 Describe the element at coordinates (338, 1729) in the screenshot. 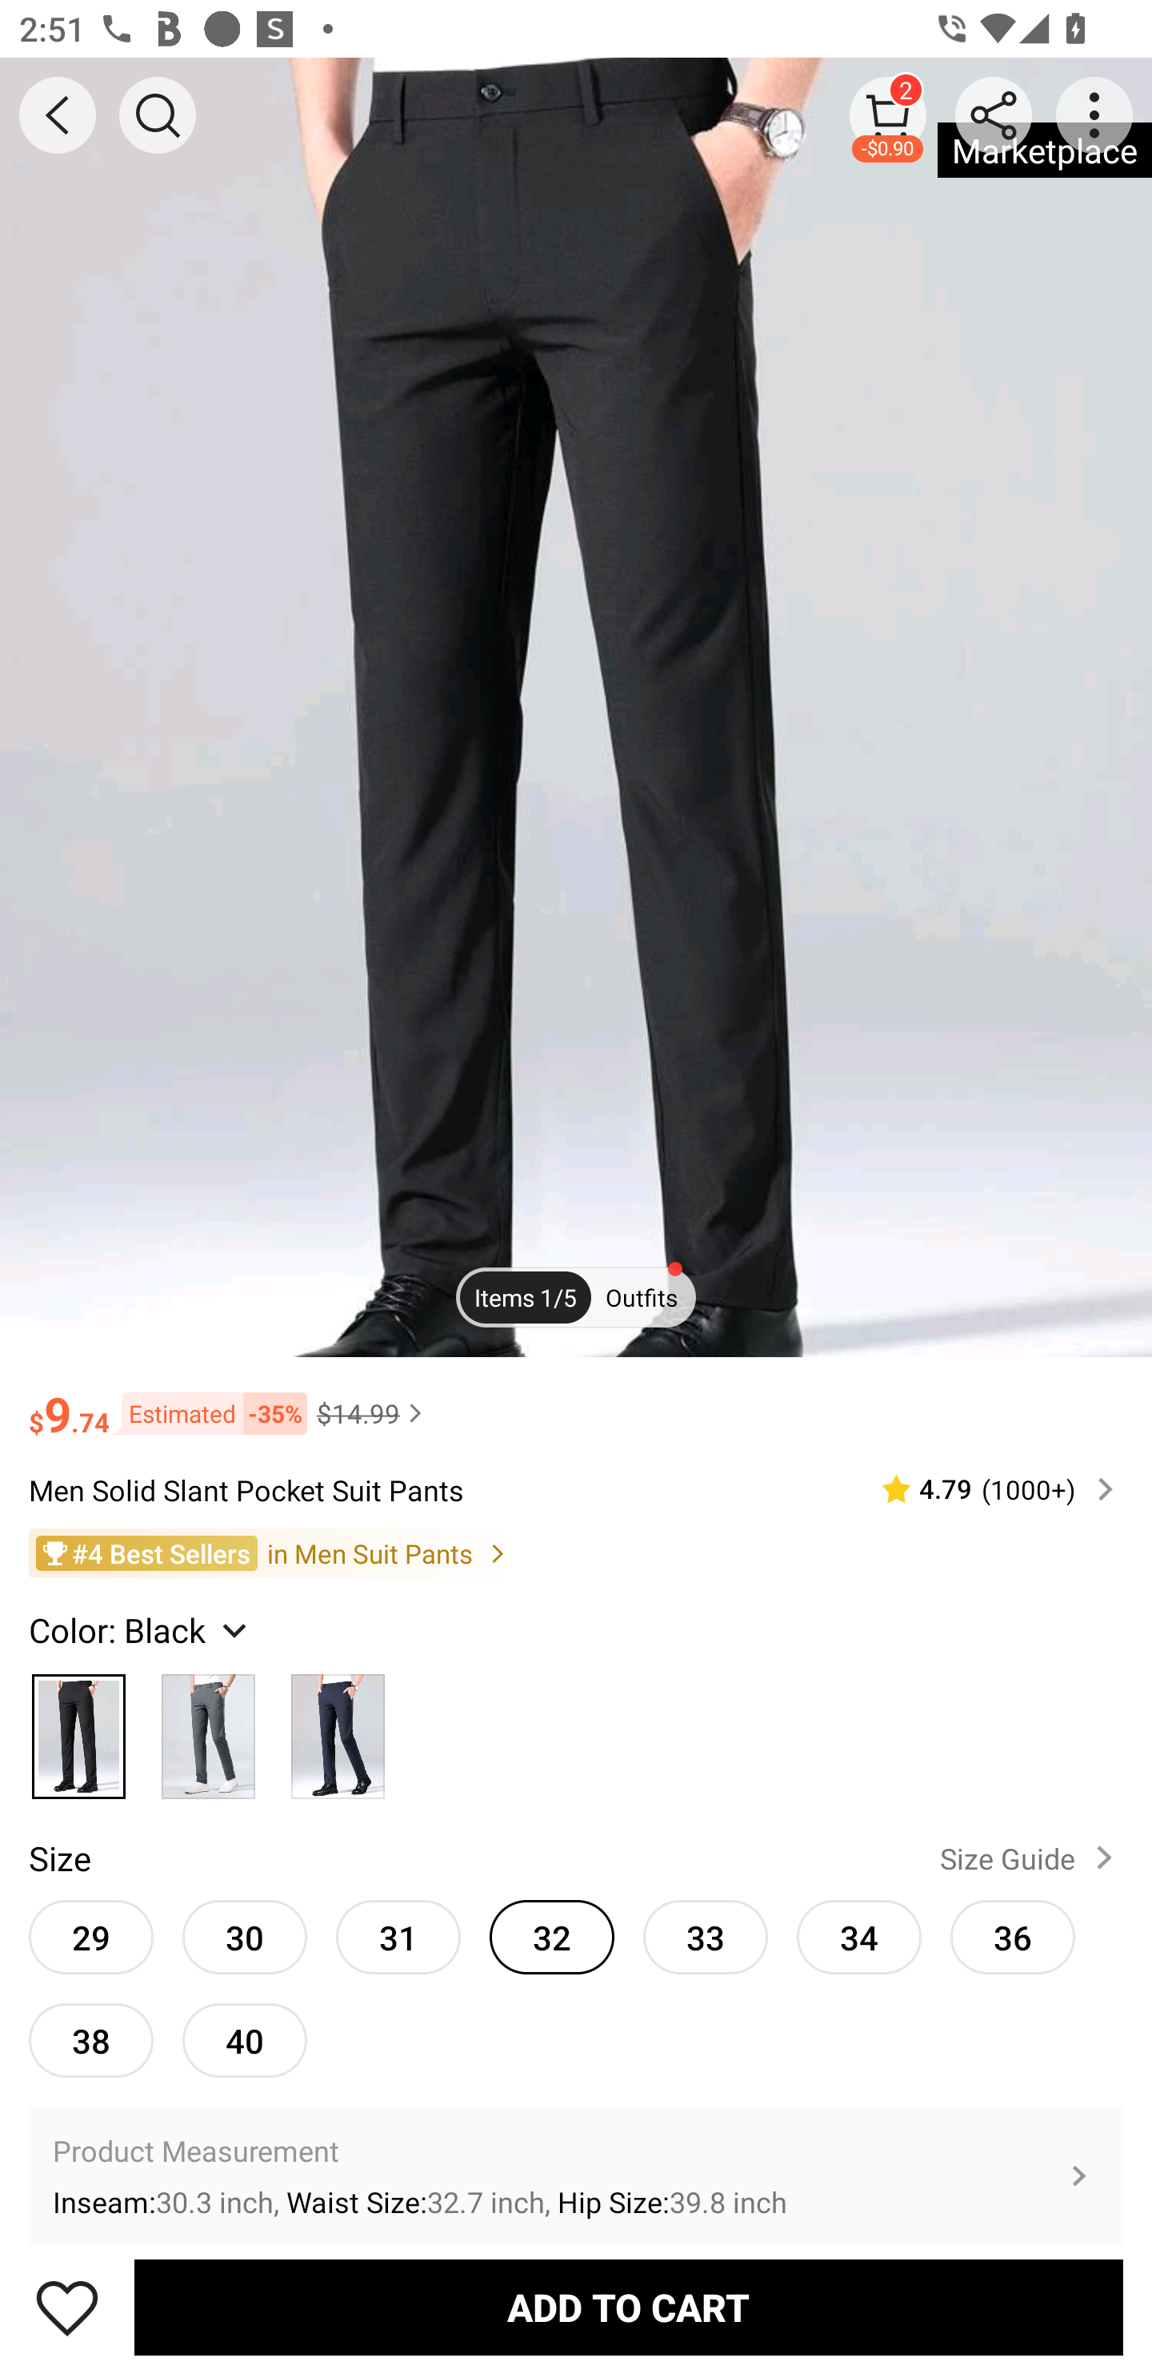

I see `Navy Blue` at that location.